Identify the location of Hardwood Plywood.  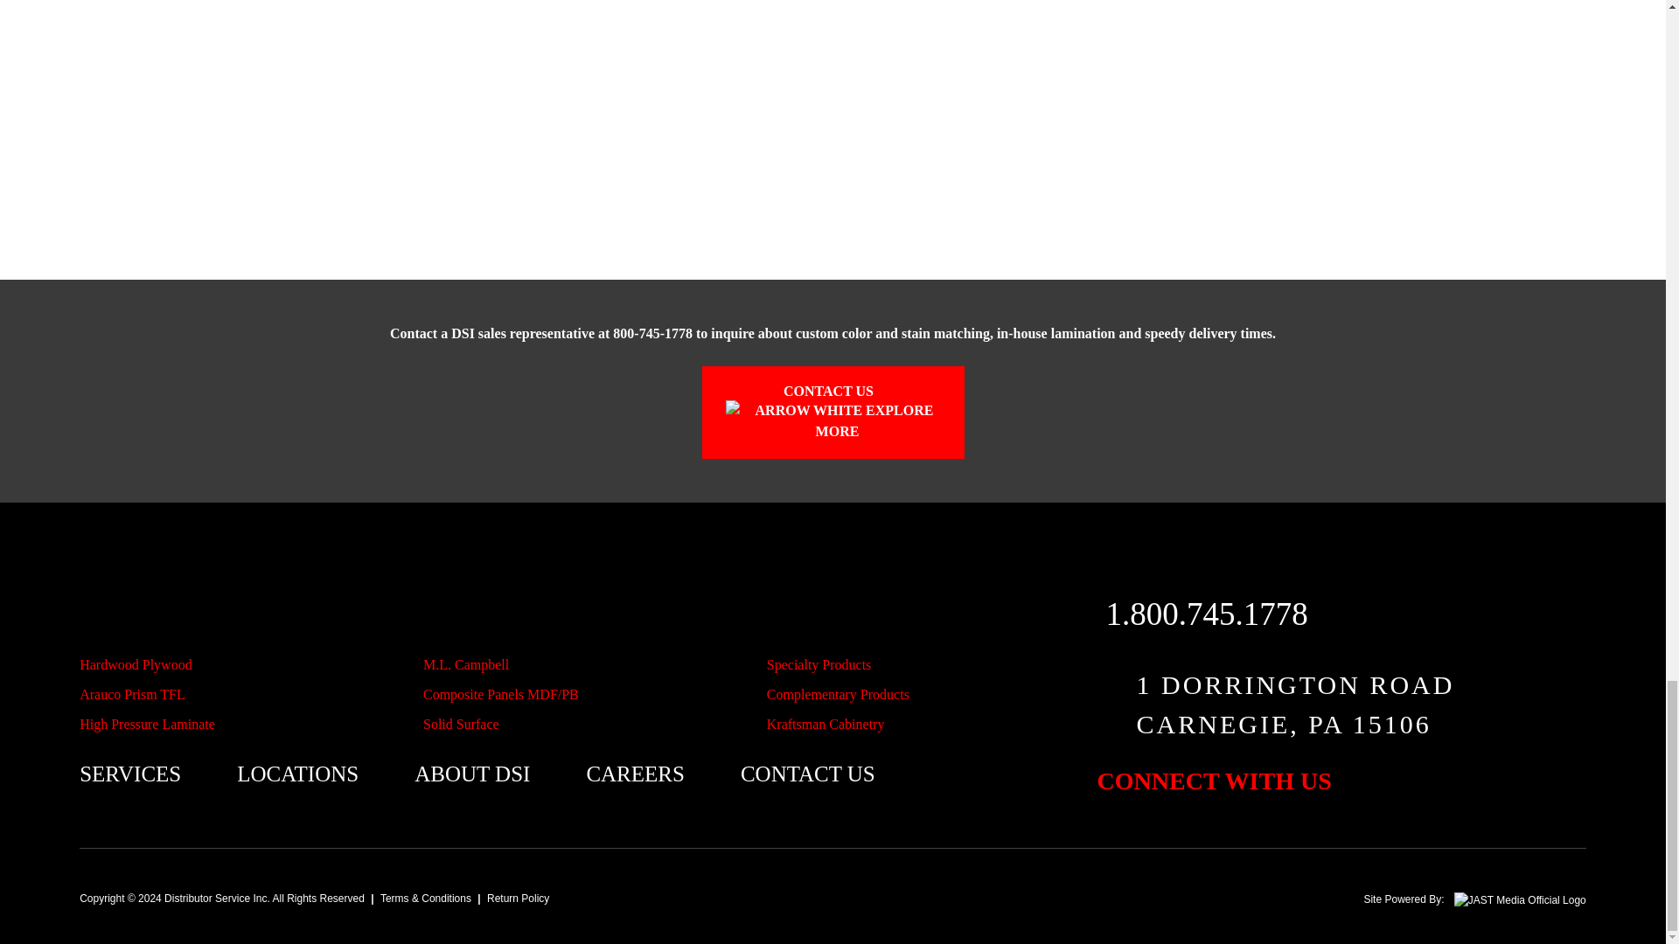
(135, 665).